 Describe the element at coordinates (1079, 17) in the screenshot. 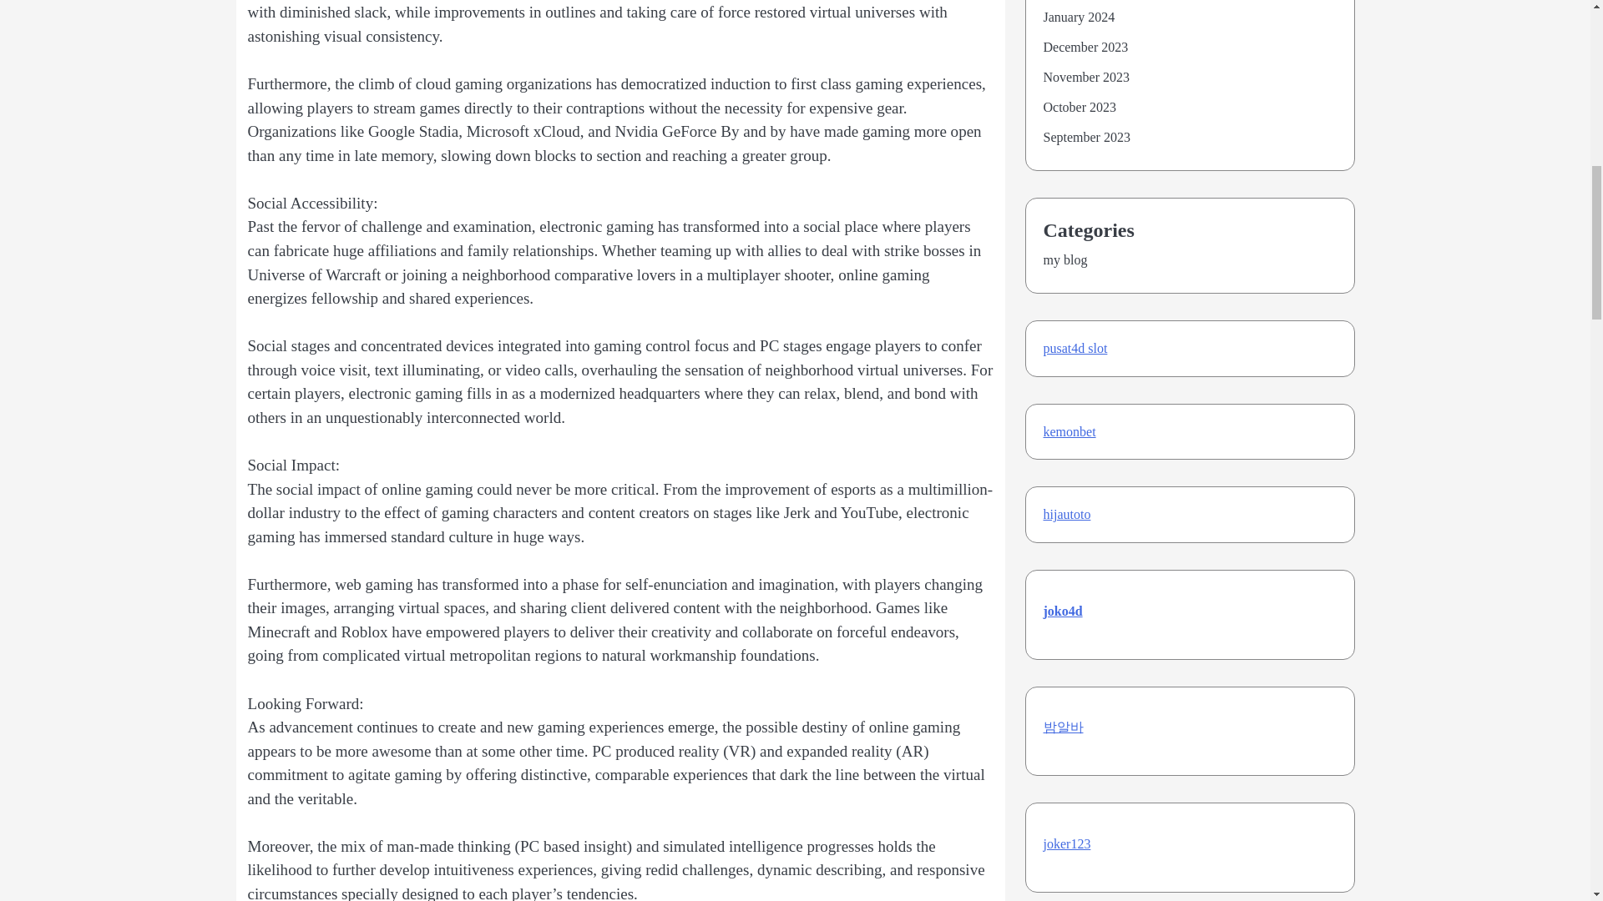

I see `January 2024` at that location.